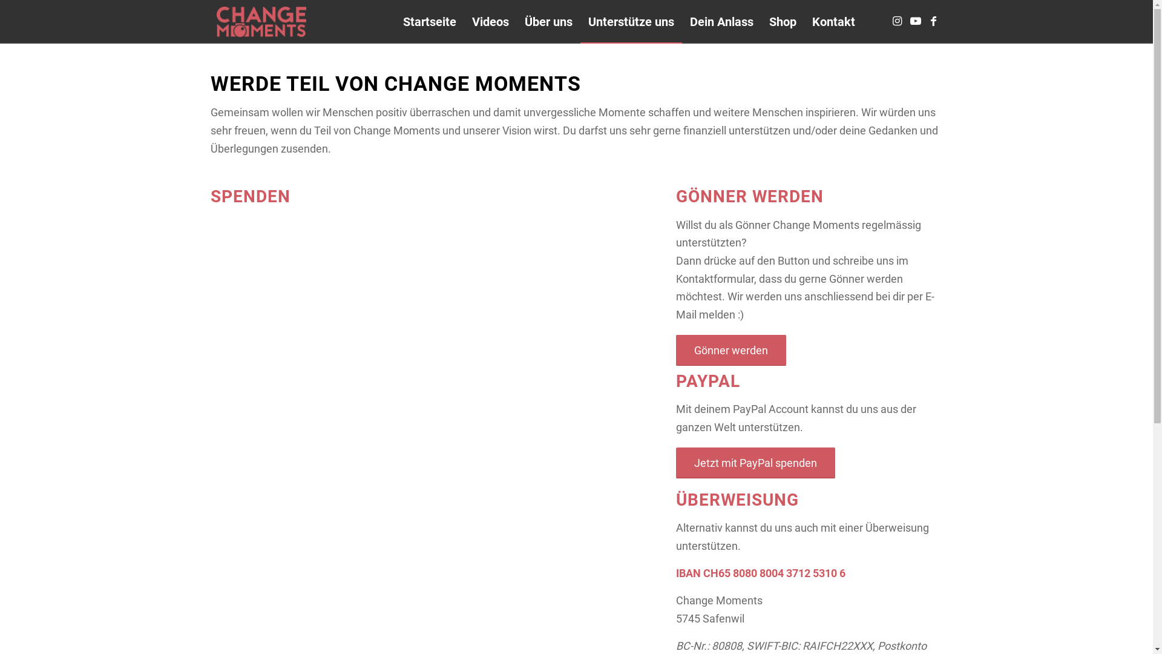 The image size is (1162, 654). What do you see at coordinates (833, 22) in the screenshot?
I see `Kontakt` at bounding box center [833, 22].